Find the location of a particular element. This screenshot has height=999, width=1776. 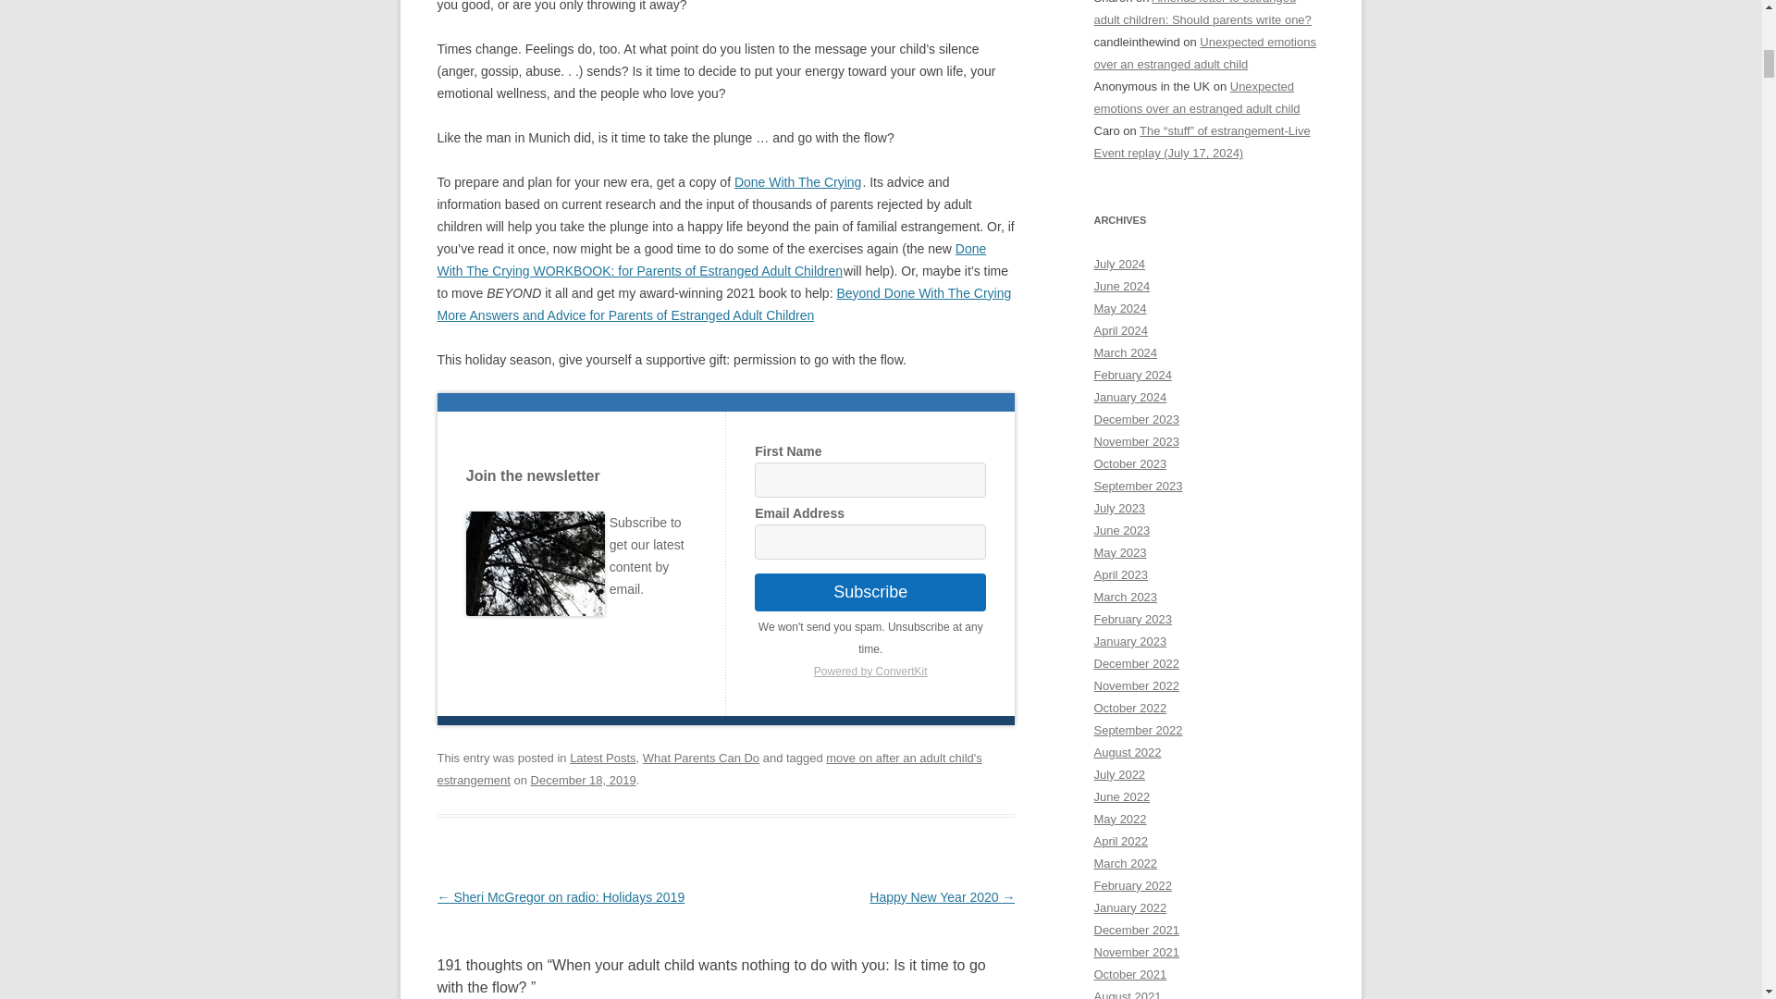

3:08 pm is located at coordinates (583, 780).